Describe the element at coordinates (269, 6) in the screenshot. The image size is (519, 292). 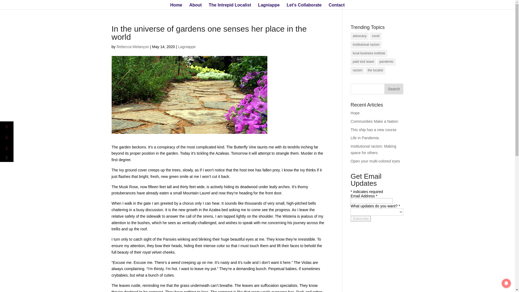
I see `Lagniappe` at that location.